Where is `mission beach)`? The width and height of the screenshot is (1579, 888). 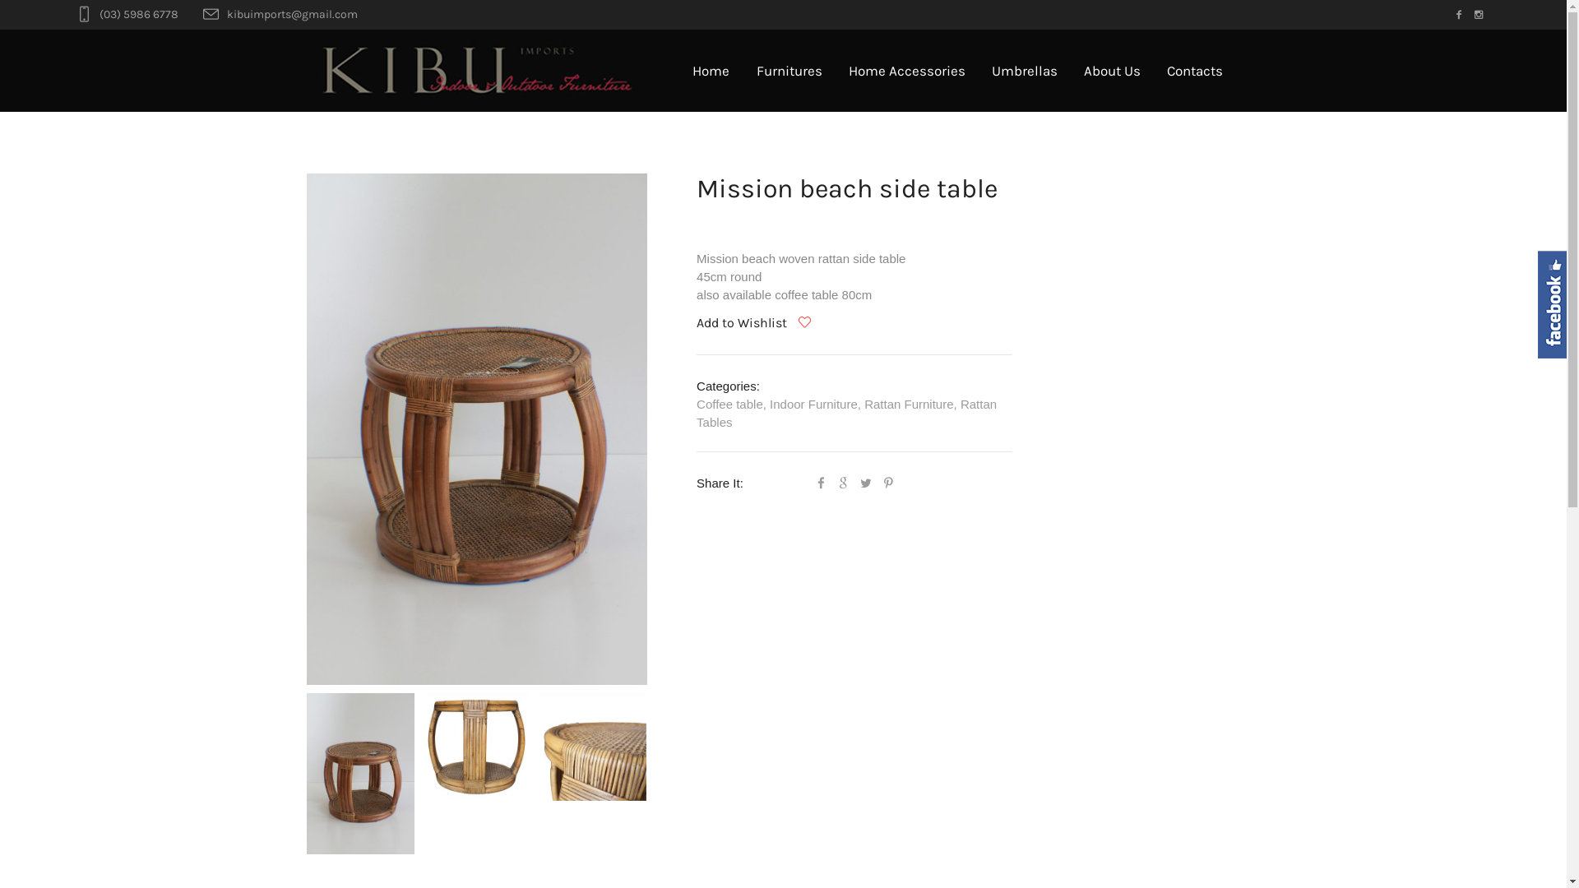
mission beach) is located at coordinates (592, 747).